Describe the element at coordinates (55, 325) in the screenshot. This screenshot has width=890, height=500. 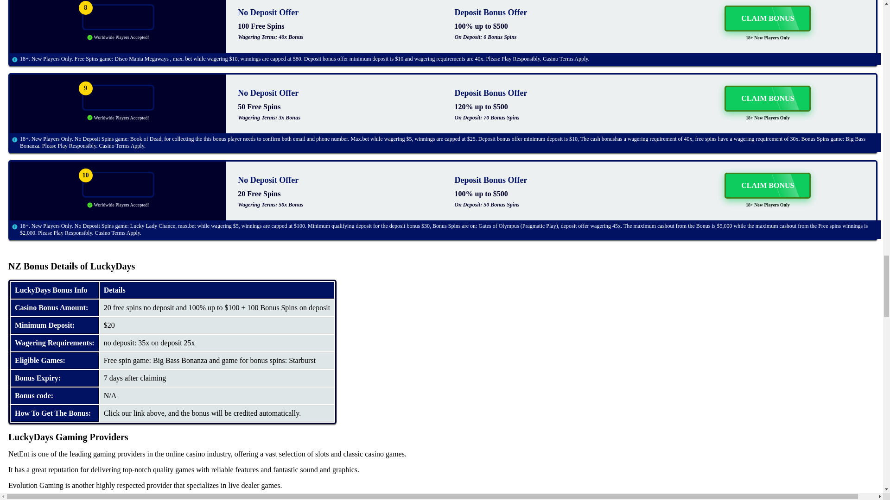
I see `The minimum amount required to receive the bonus` at that location.